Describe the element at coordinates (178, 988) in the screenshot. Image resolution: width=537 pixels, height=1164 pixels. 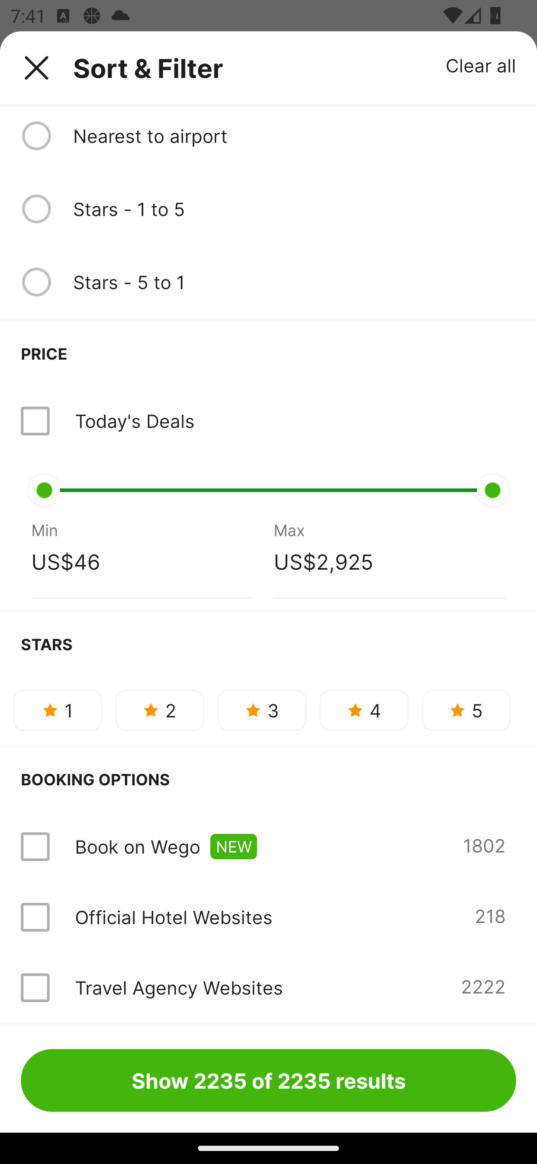
I see `Travel Agency Websites` at that location.